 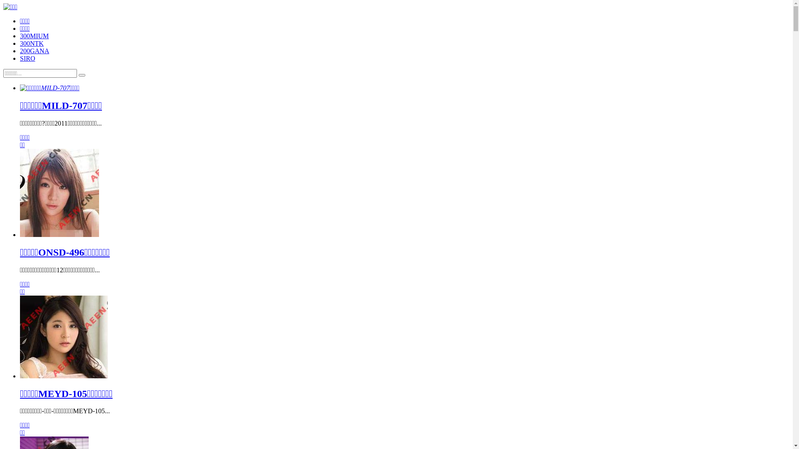 What do you see at coordinates (34, 36) in the screenshot?
I see `300MIUM` at bounding box center [34, 36].